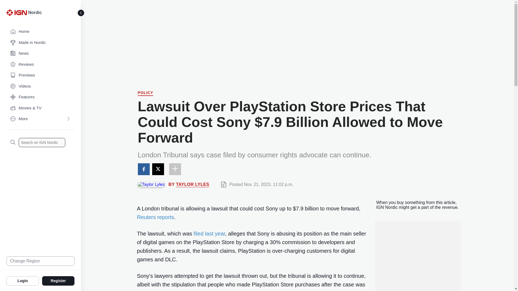 This screenshot has width=518, height=291. What do you see at coordinates (40, 43) in the screenshot?
I see `Made in Nordic` at bounding box center [40, 43].